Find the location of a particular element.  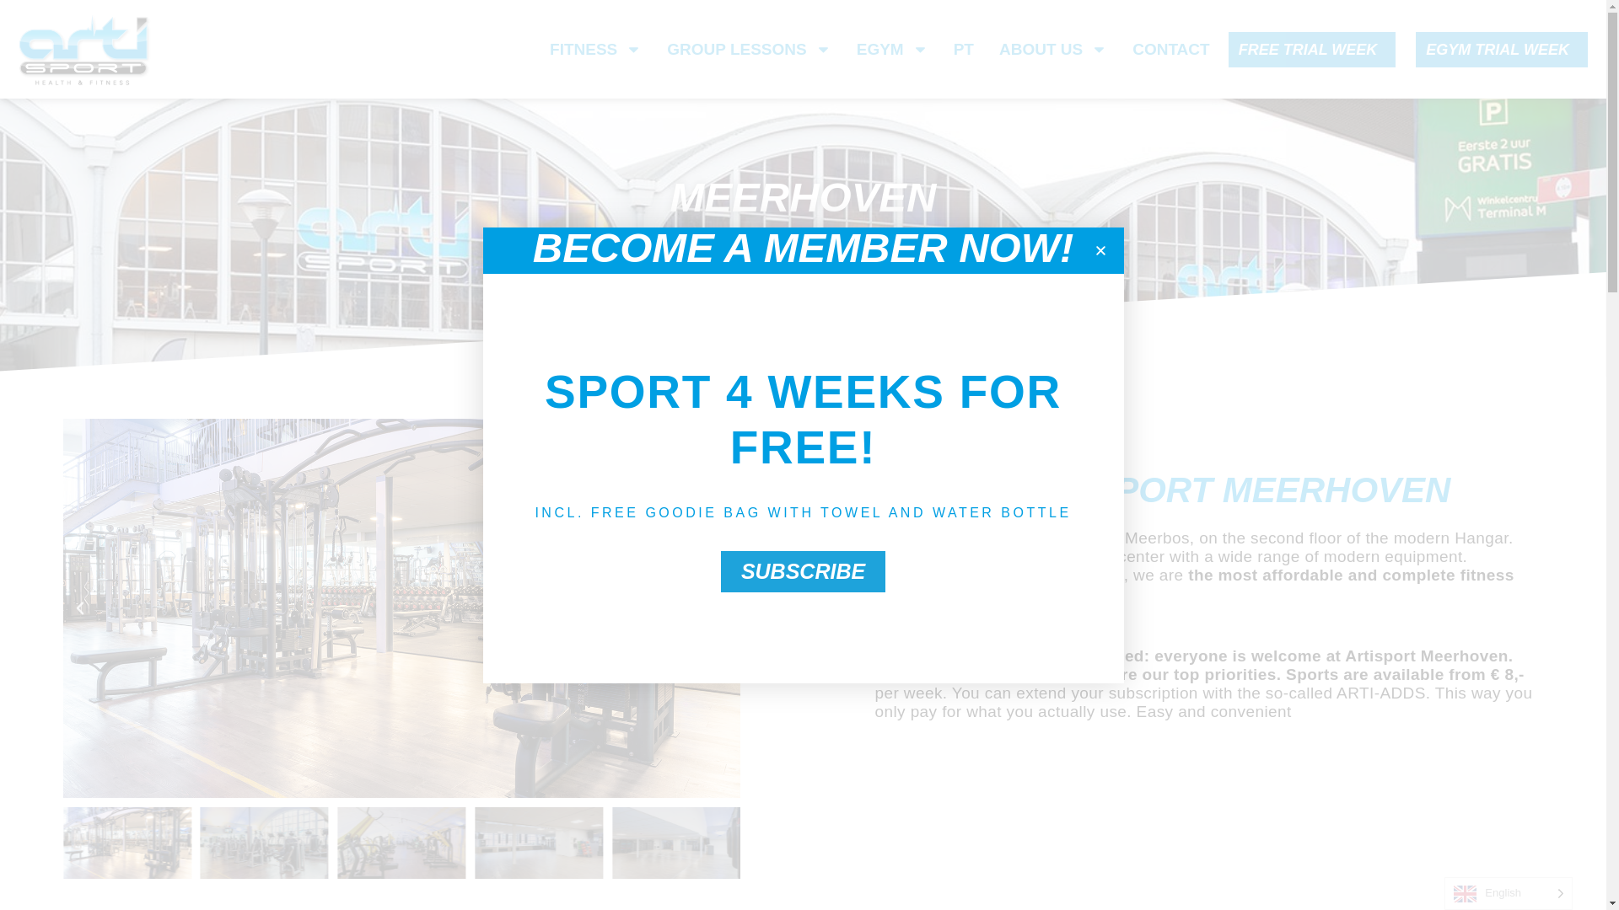

FITNESS is located at coordinates (595, 49).